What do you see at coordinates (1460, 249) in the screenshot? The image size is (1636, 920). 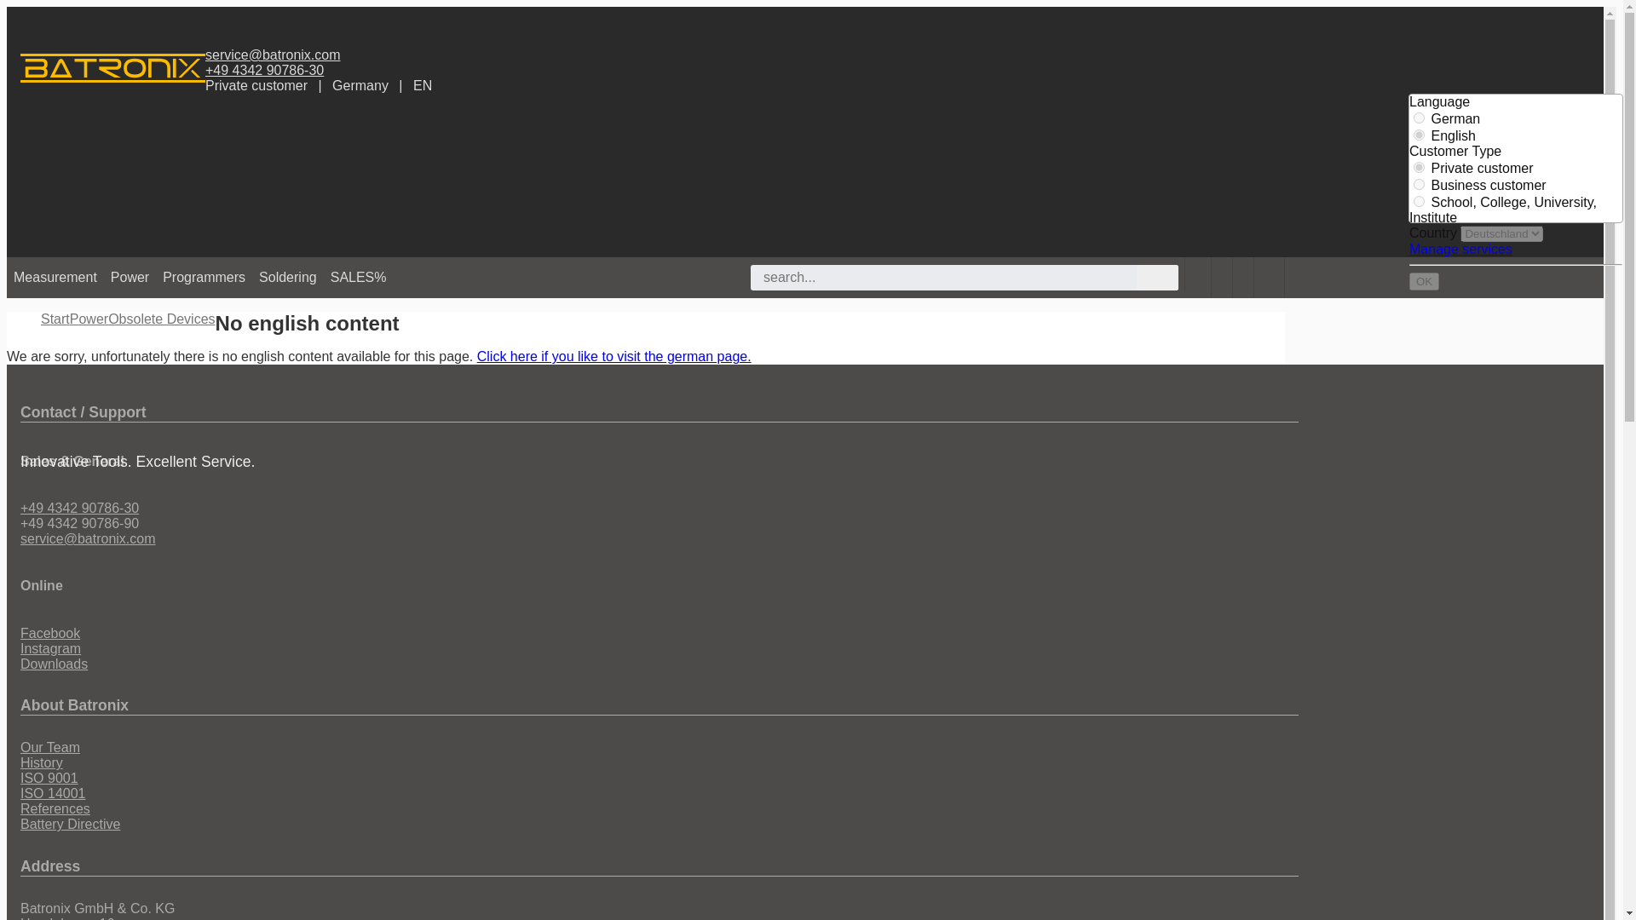 I see `Manage services` at bounding box center [1460, 249].